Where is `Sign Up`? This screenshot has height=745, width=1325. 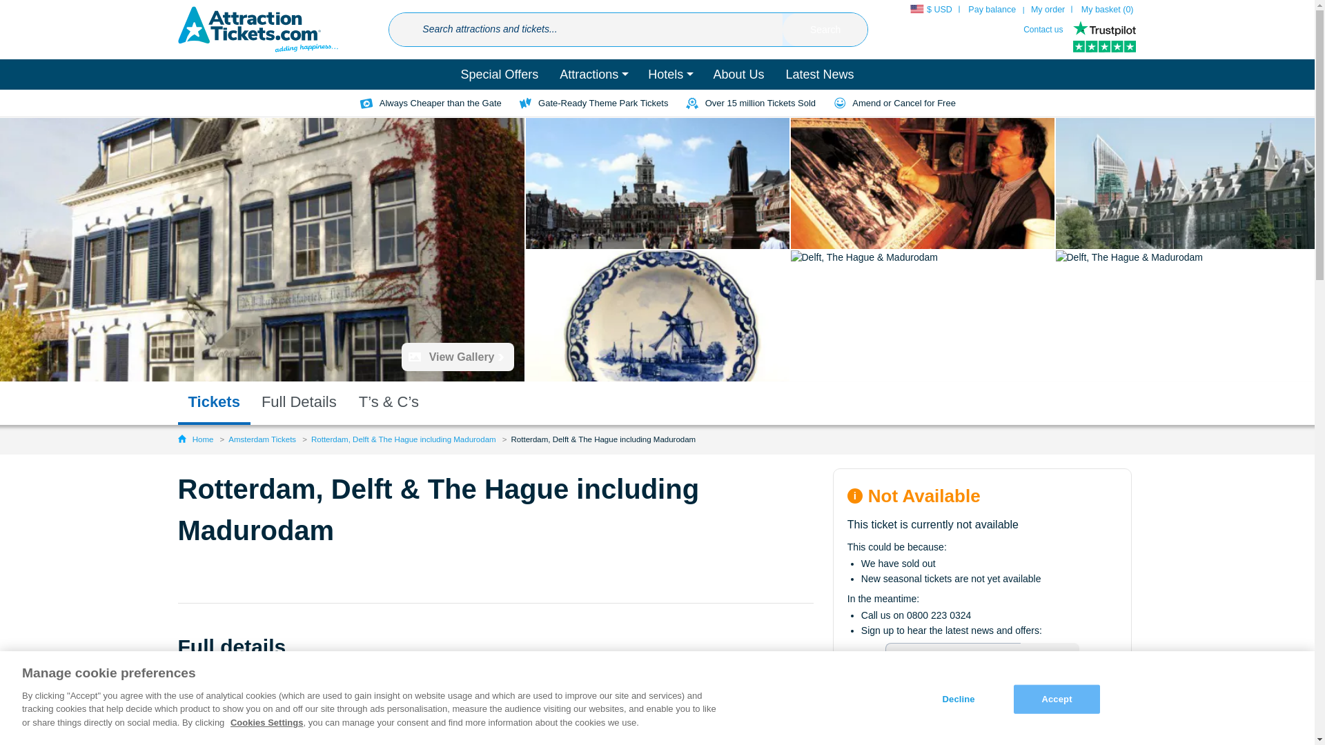 Sign Up is located at coordinates (1049, 658).